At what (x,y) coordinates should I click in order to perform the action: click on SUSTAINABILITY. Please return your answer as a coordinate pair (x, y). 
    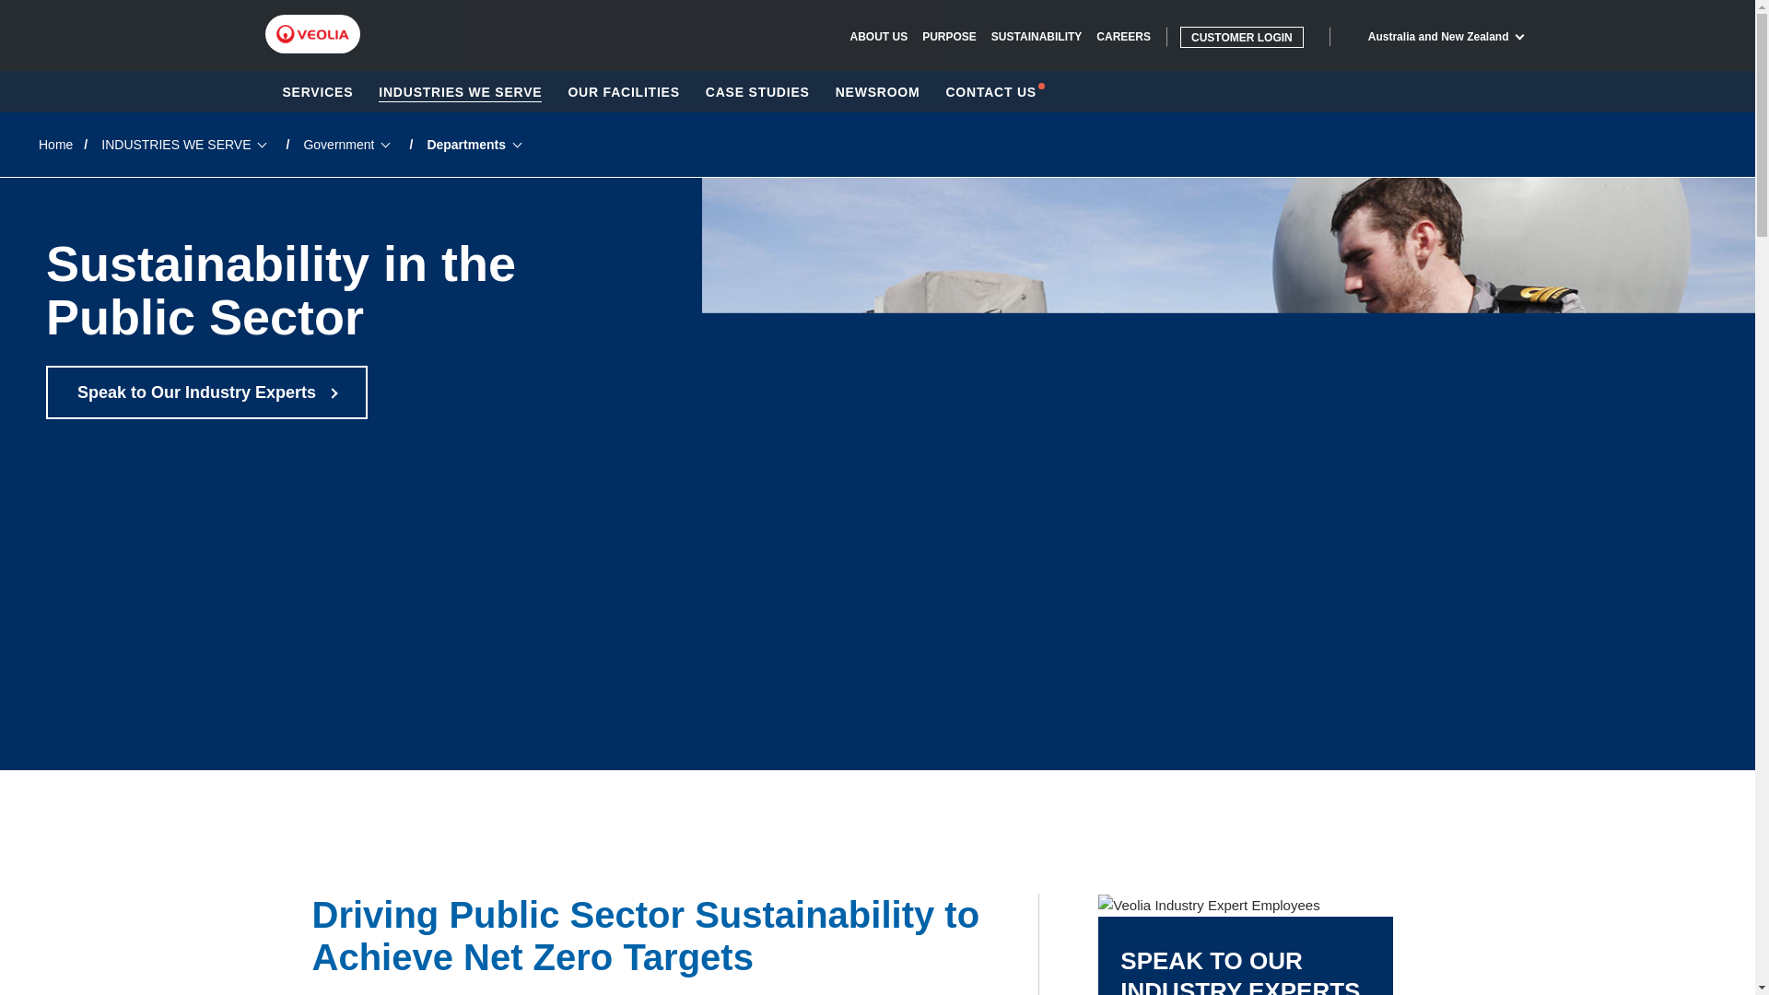
    Looking at the image, I should click on (1036, 36).